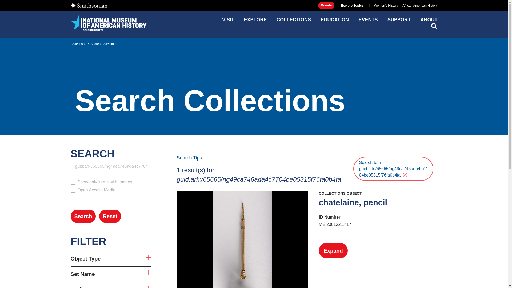 This screenshot has height=288, width=512. Describe the element at coordinates (353, 202) in the screenshot. I see `chatelaine, pencil` at that location.